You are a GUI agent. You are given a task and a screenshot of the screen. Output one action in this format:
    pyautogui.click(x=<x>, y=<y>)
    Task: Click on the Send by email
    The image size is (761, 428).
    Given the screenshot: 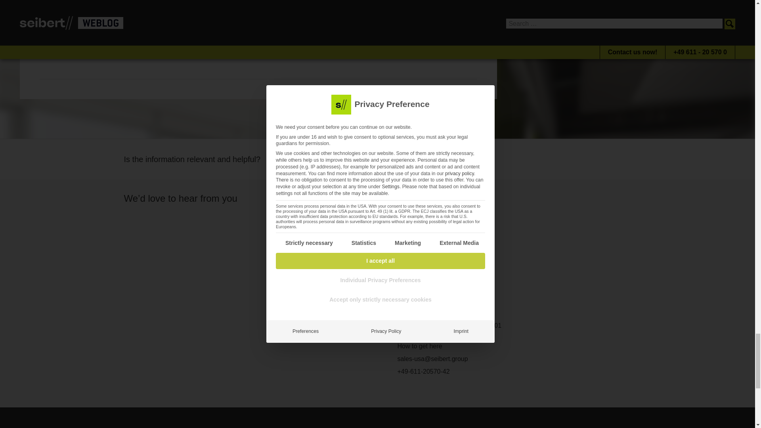 What is the action you would take?
    pyautogui.click(x=138, y=48)
    